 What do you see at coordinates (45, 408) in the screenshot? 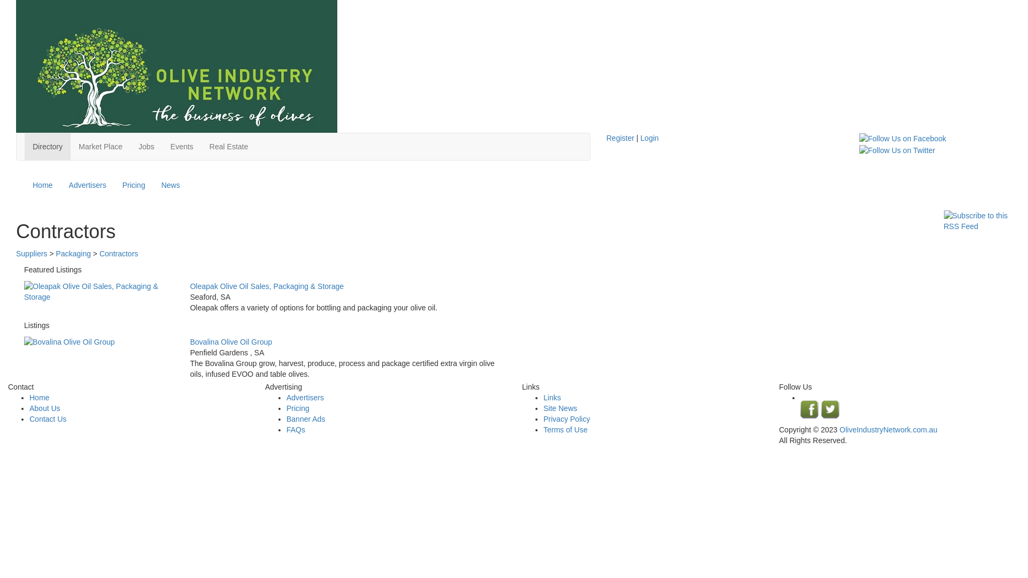
I see `About Us` at bounding box center [45, 408].